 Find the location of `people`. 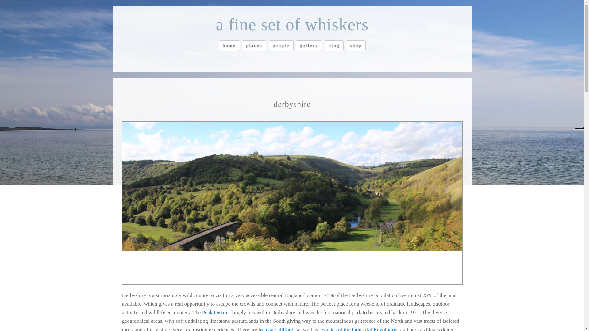

people is located at coordinates (281, 45).